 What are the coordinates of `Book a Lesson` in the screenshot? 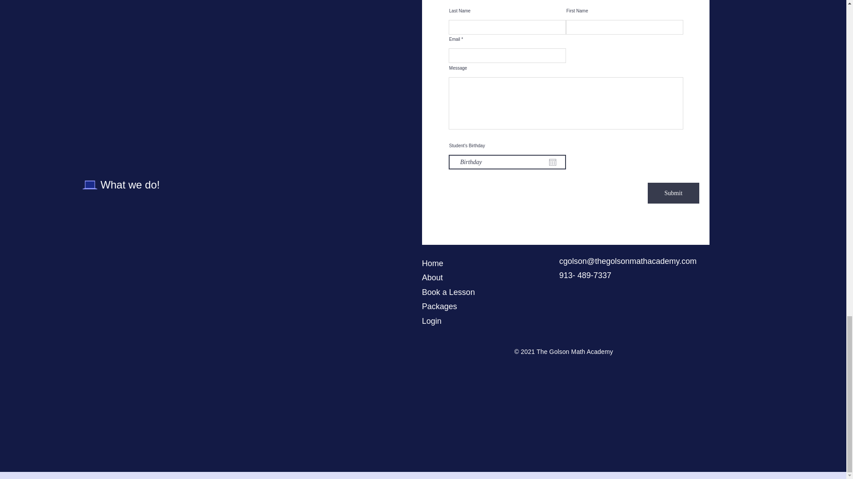 It's located at (449, 292).